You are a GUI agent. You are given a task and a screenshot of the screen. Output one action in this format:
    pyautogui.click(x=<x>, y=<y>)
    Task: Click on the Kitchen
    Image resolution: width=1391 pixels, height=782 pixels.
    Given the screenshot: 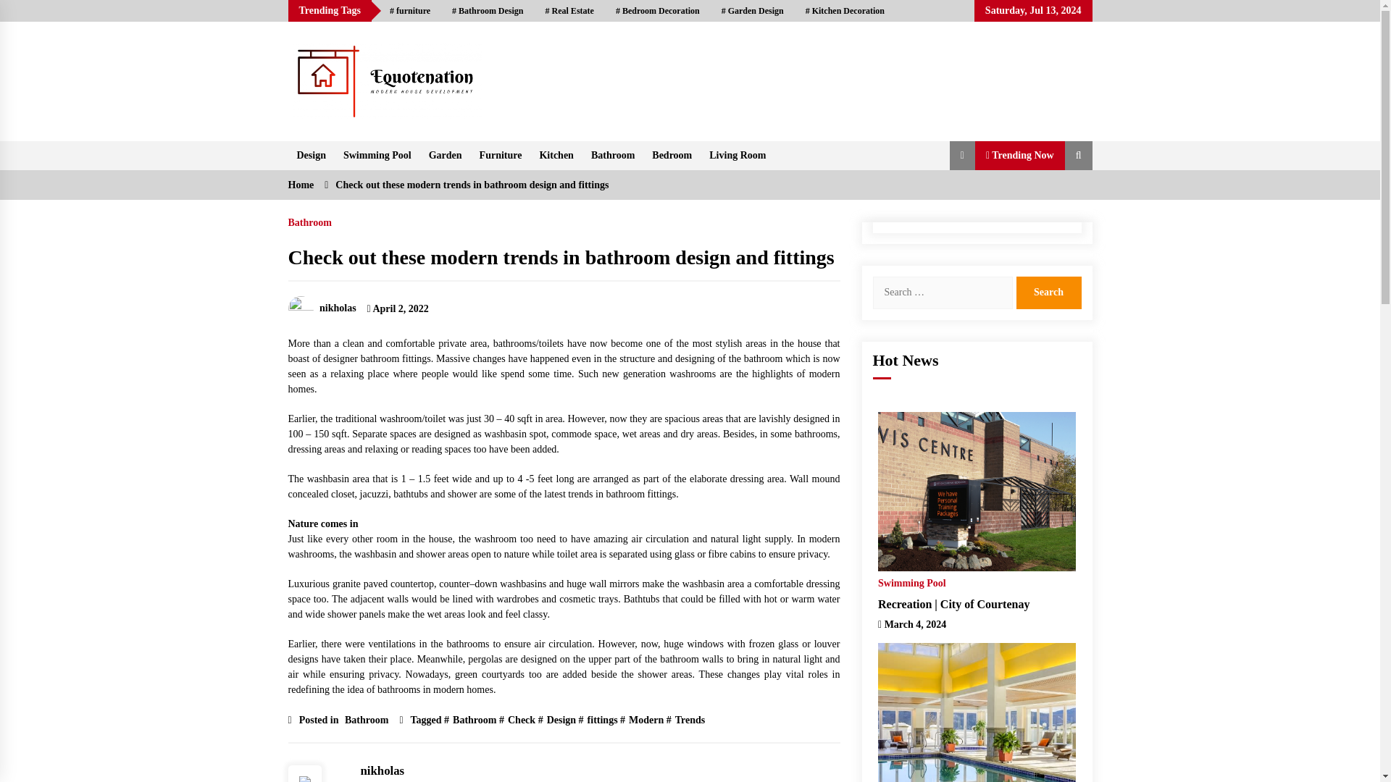 What is the action you would take?
    pyautogui.click(x=555, y=156)
    